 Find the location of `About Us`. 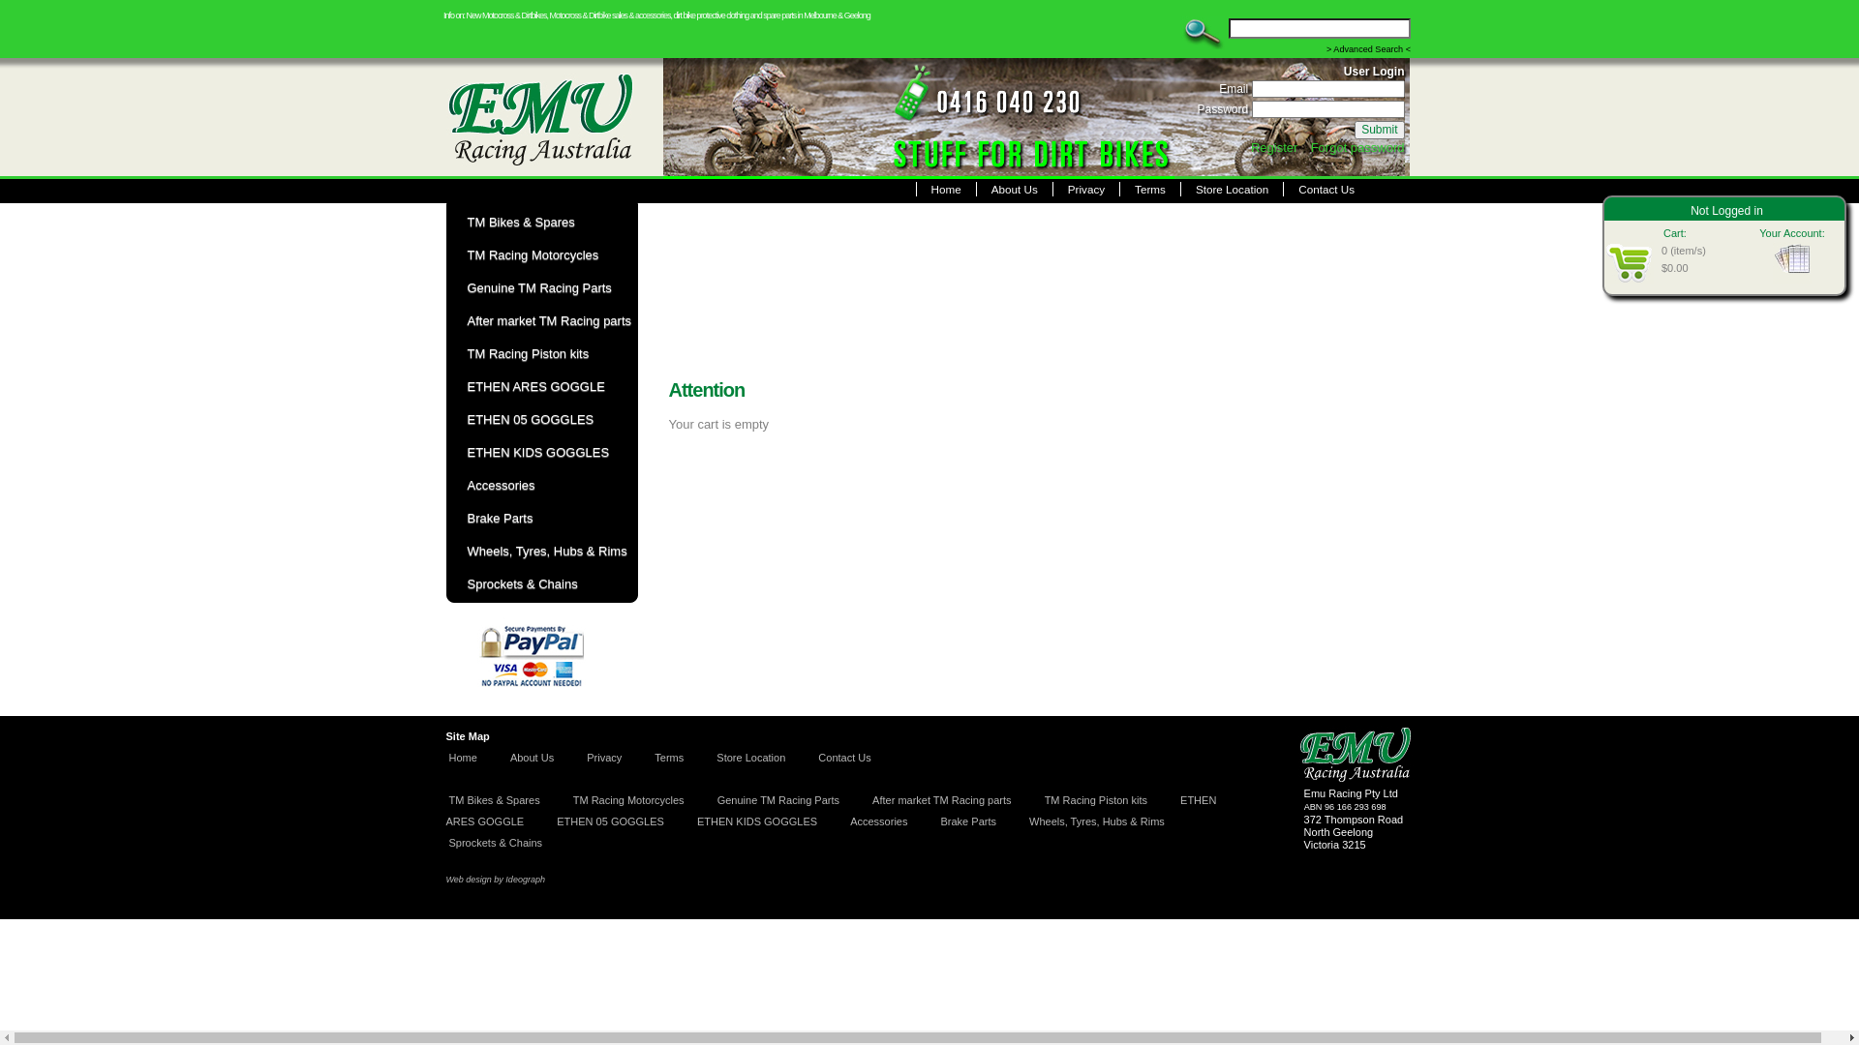

About Us is located at coordinates (1015, 190).